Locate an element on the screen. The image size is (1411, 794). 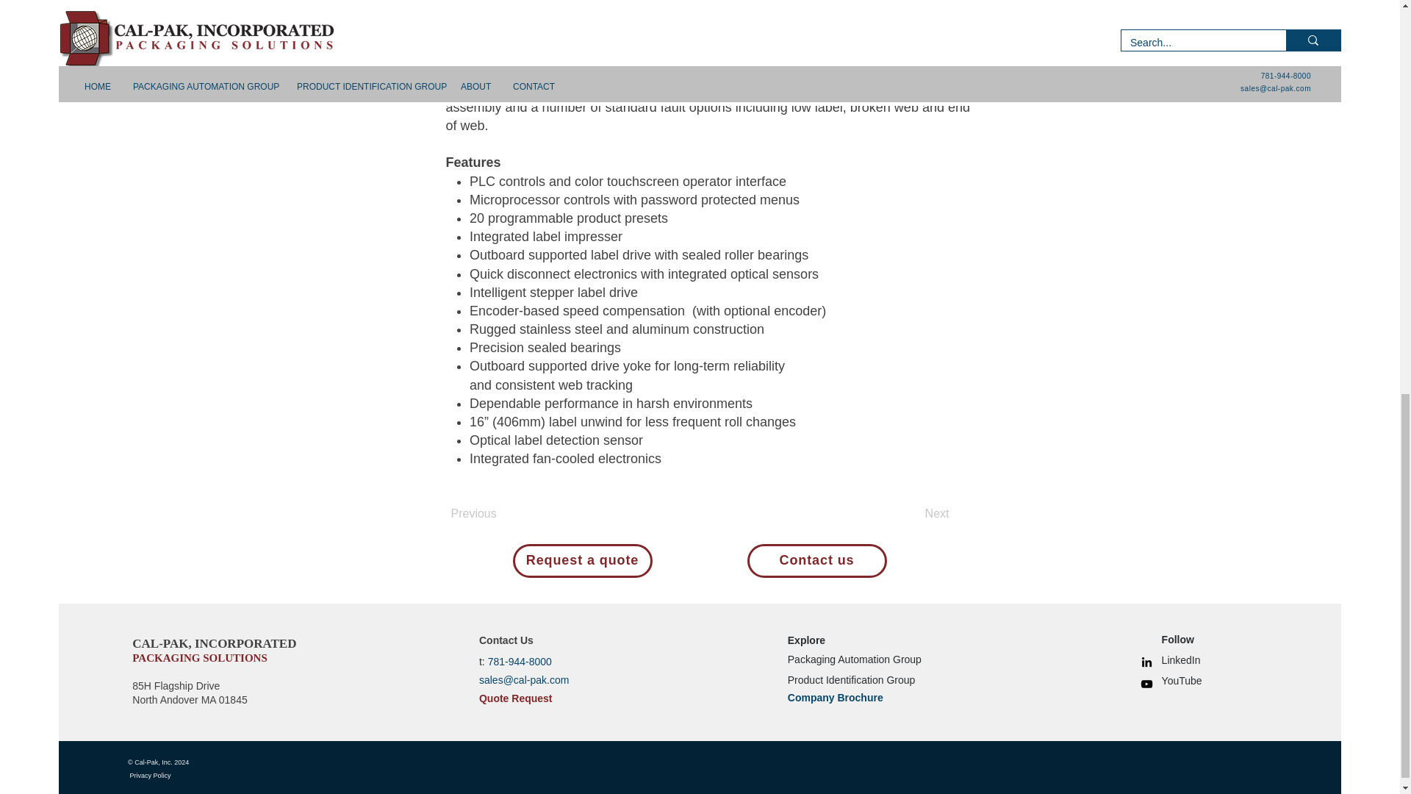
85H Flagship Drive is located at coordinates (176, 685).